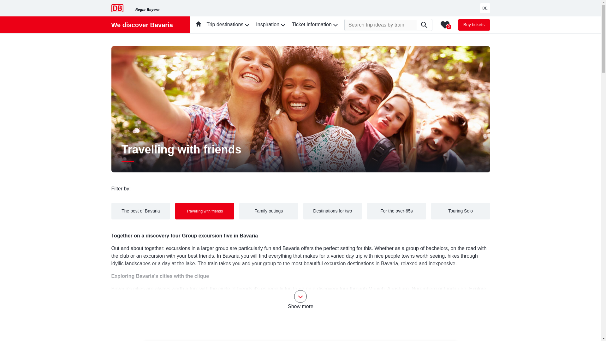  I want to click on The best of Bavaria, so click(140, 211).